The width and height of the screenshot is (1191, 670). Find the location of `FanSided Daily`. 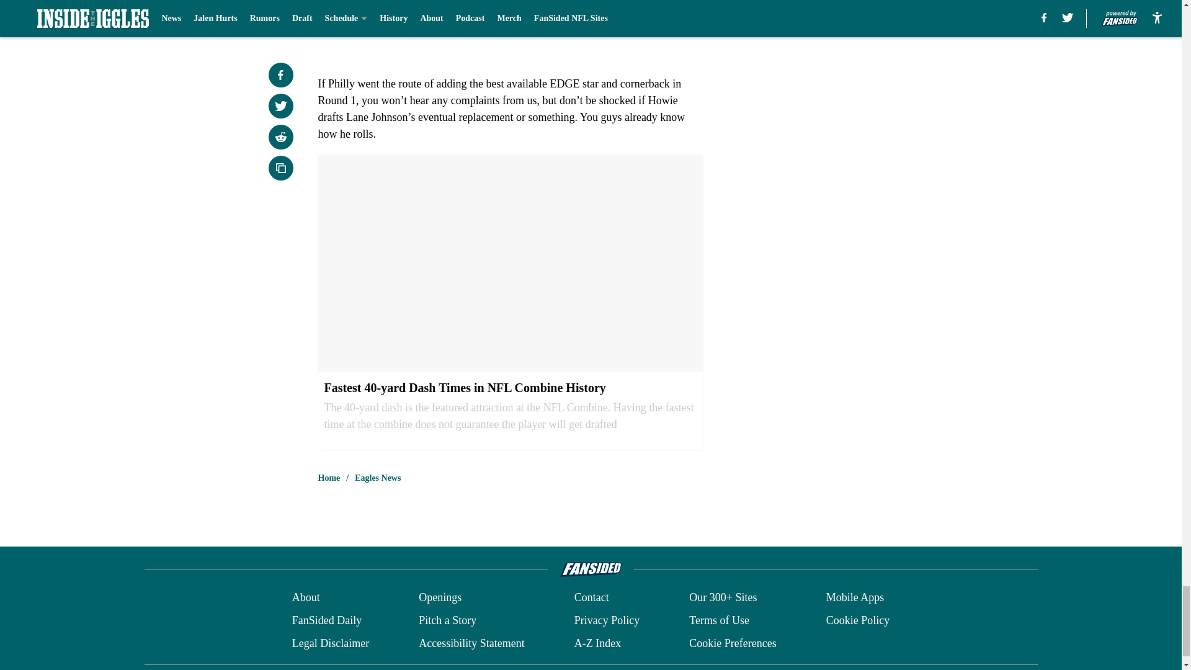

FanSided Daily is located at coordinates (326, 620).